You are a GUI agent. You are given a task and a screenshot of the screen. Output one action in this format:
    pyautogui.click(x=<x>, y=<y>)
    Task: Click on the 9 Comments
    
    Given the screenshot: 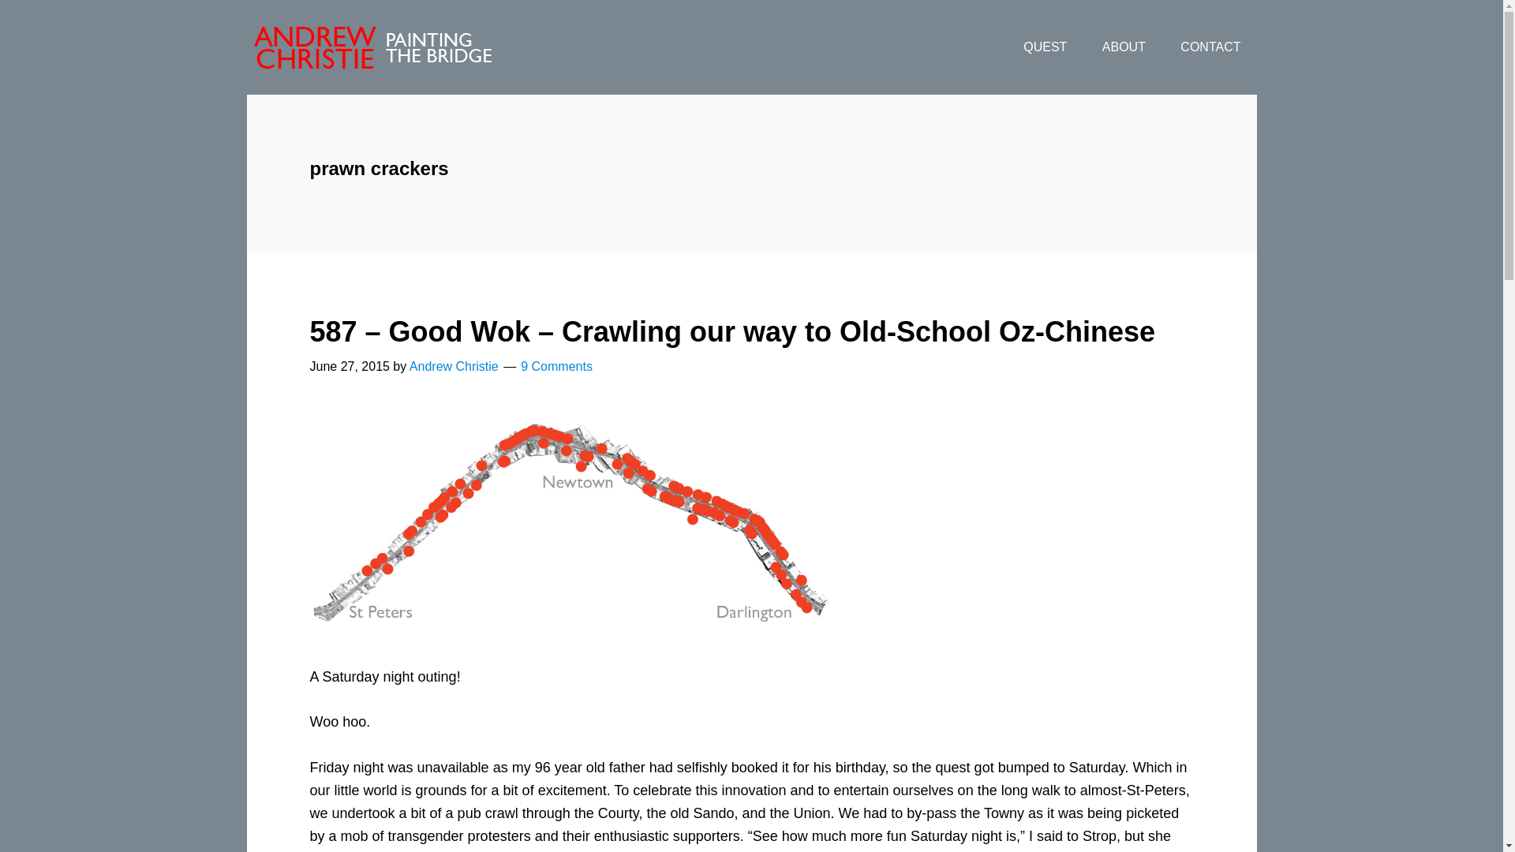 What is the action you would take?
    pyautogui.click(x=556, y=366)
    